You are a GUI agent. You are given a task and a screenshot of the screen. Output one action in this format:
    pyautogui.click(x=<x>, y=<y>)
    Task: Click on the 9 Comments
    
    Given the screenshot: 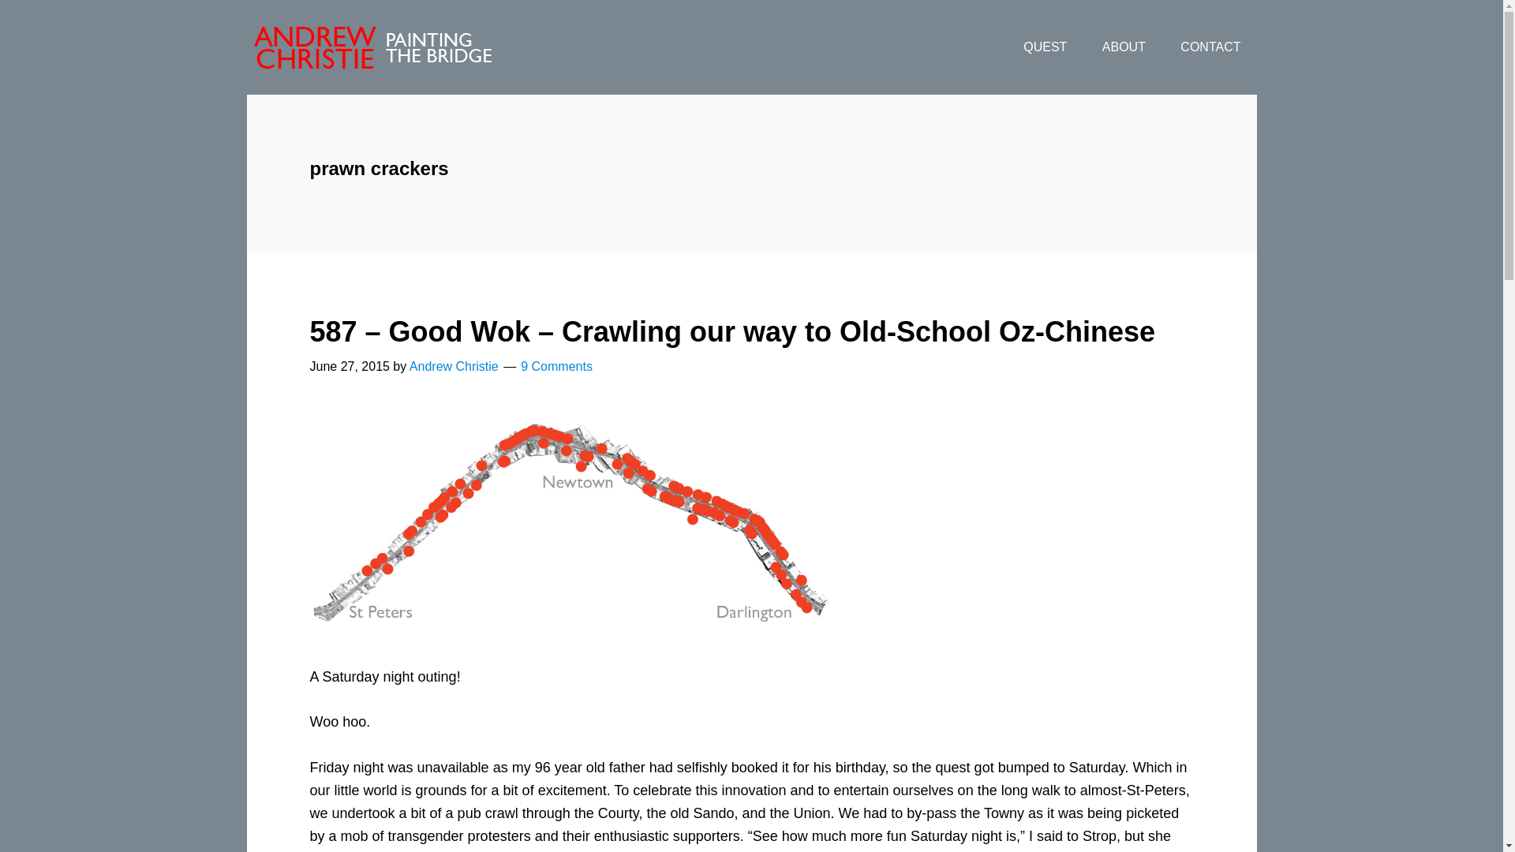 What is the action you would take?
    pyautogui.click(x=556, y=366)
    